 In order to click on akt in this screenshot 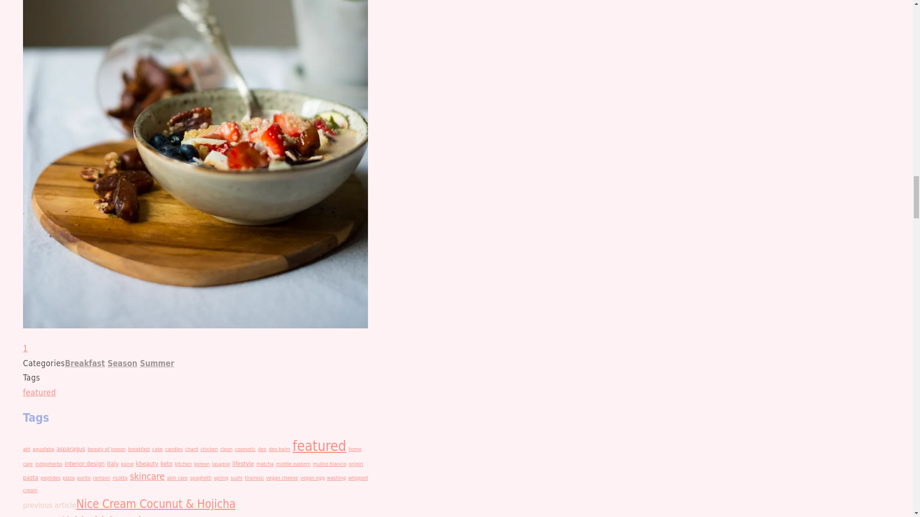, I will do `click(27, 449)`.